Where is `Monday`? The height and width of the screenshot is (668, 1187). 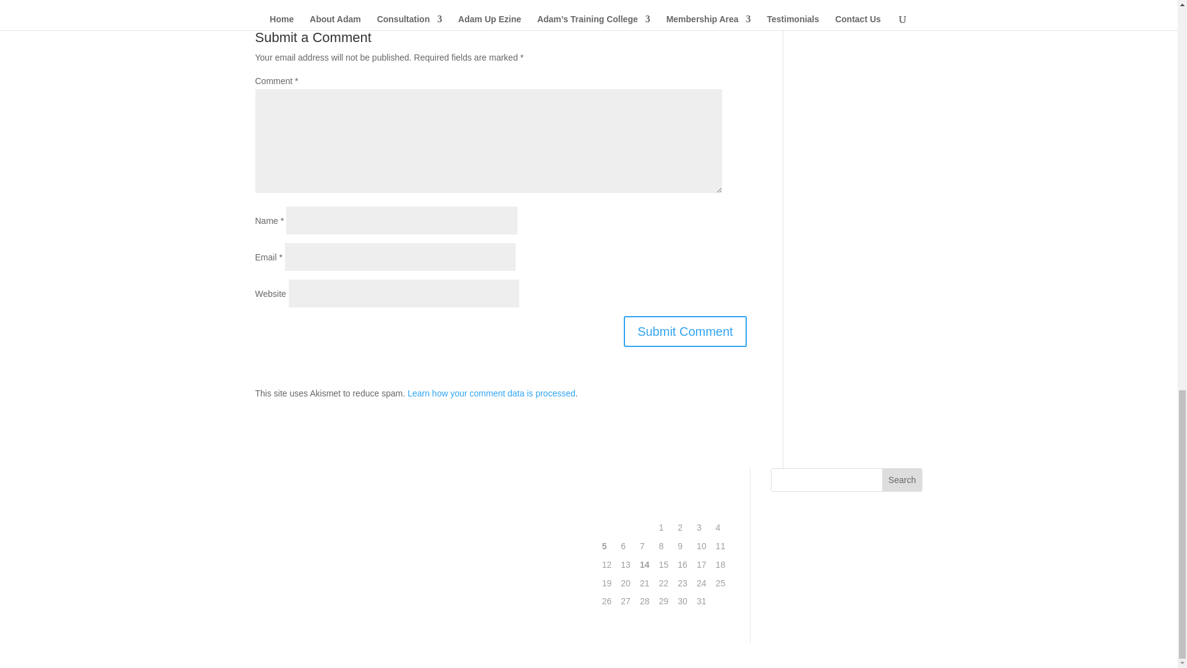 Monday is located at coordinates (608, 510).